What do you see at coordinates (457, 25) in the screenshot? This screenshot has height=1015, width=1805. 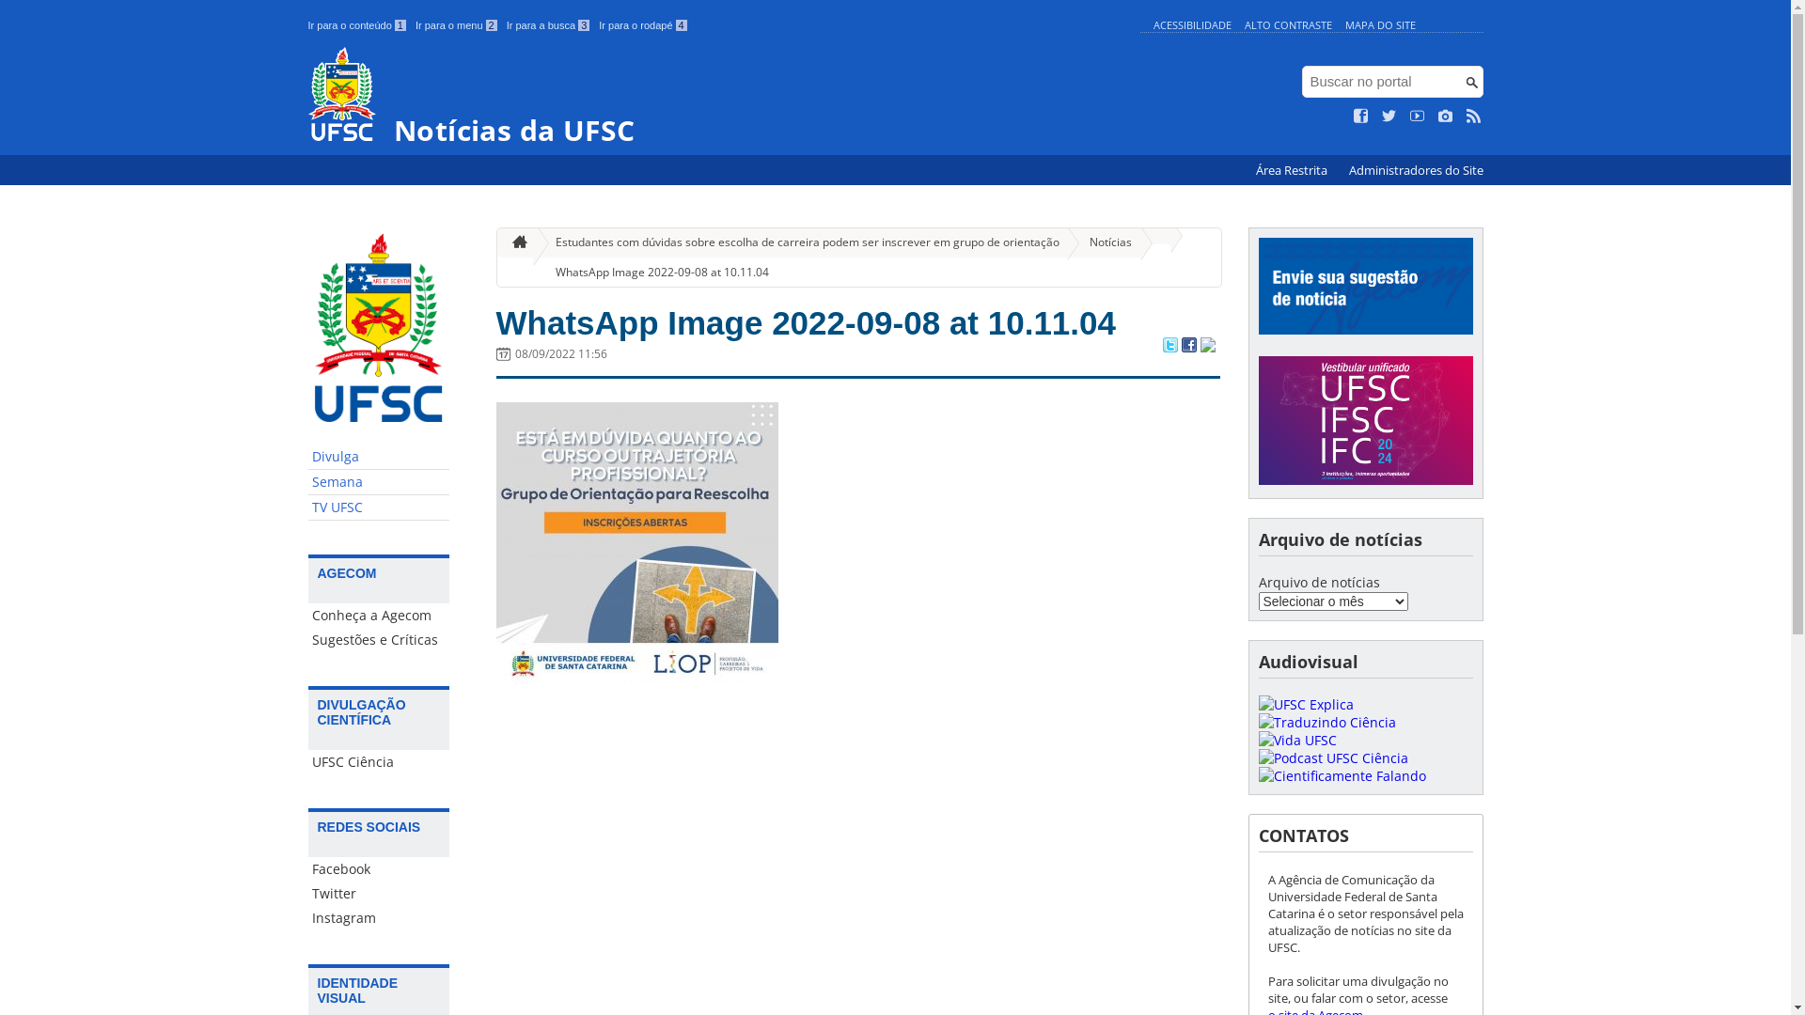 I see `Ir para o menu 2` at bounding box center [457, 25].